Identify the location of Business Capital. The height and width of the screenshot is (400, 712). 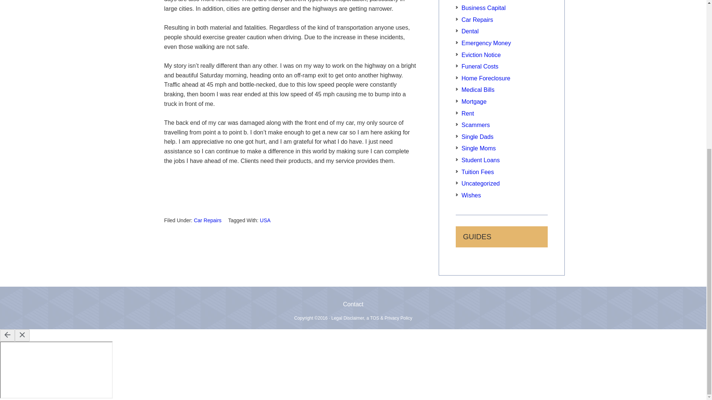
(484, 8).